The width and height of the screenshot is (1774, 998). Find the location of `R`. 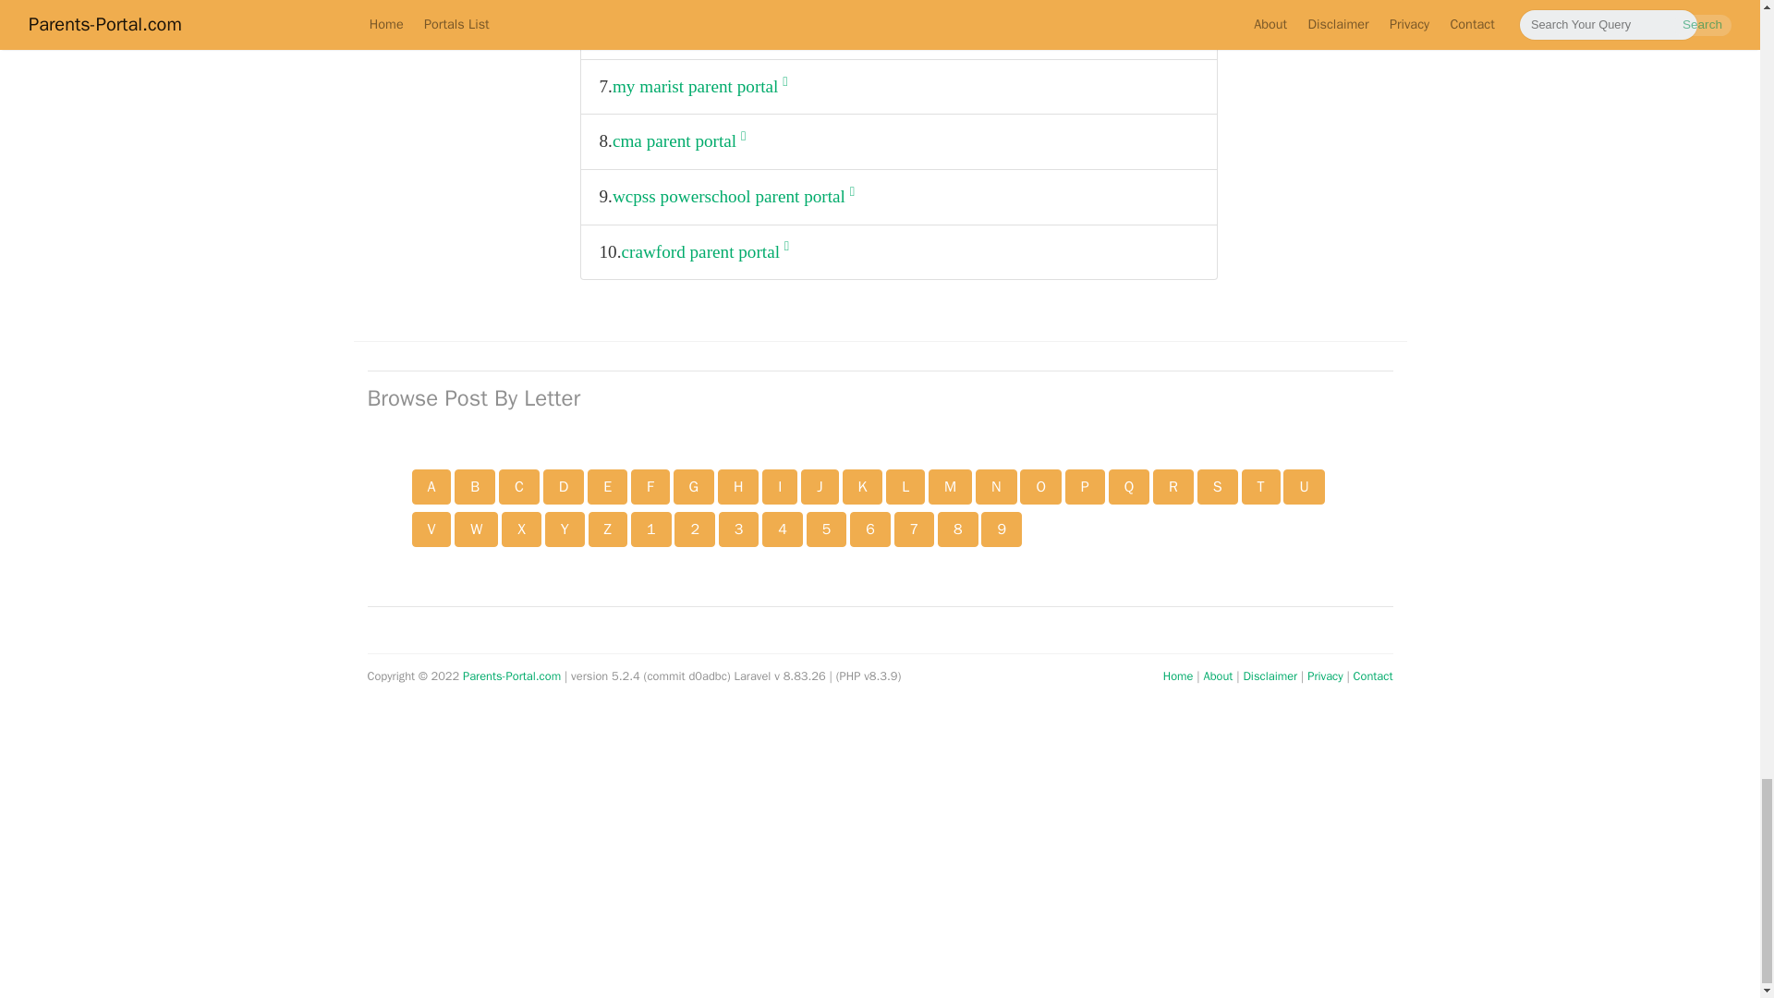

R is located at coordinates (1173, 486).